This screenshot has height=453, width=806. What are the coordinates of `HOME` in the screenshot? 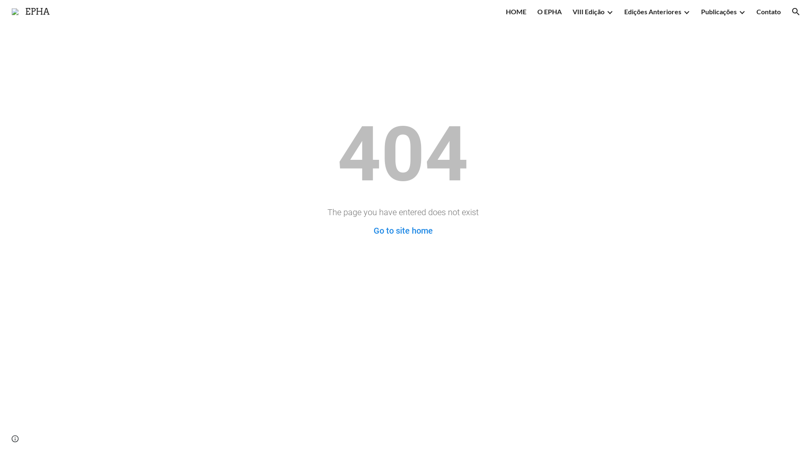 It's located at (516, 12).